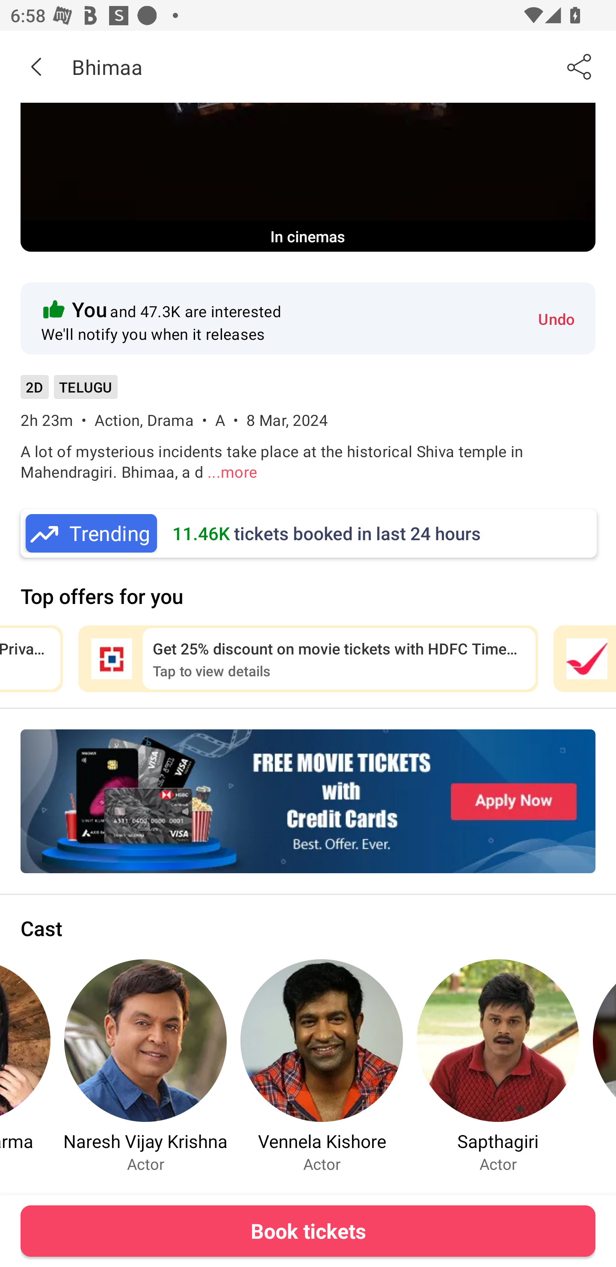  I want to click on Undo, so click(556, 318).